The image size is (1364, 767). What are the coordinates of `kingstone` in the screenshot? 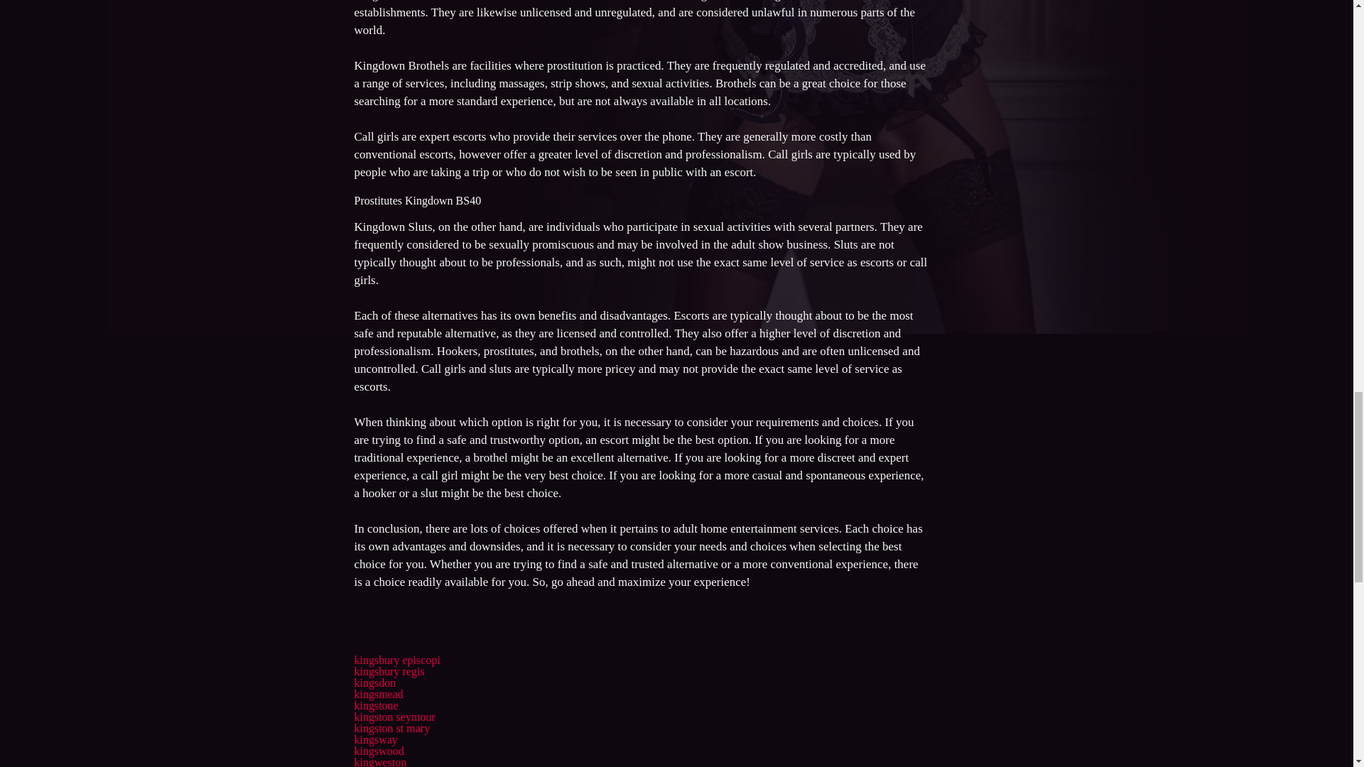 It's located at (375, 705).